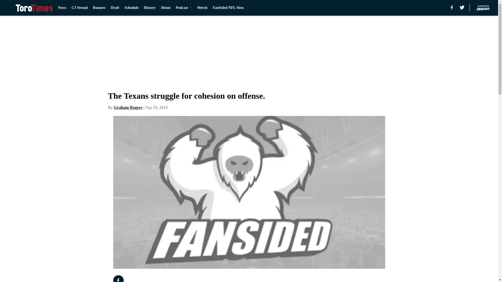 Image resolution: width=502 pixels, height=282 pixels. Describe the element at coordinates (166, 8) in the screenshot. I see `About` at that location.